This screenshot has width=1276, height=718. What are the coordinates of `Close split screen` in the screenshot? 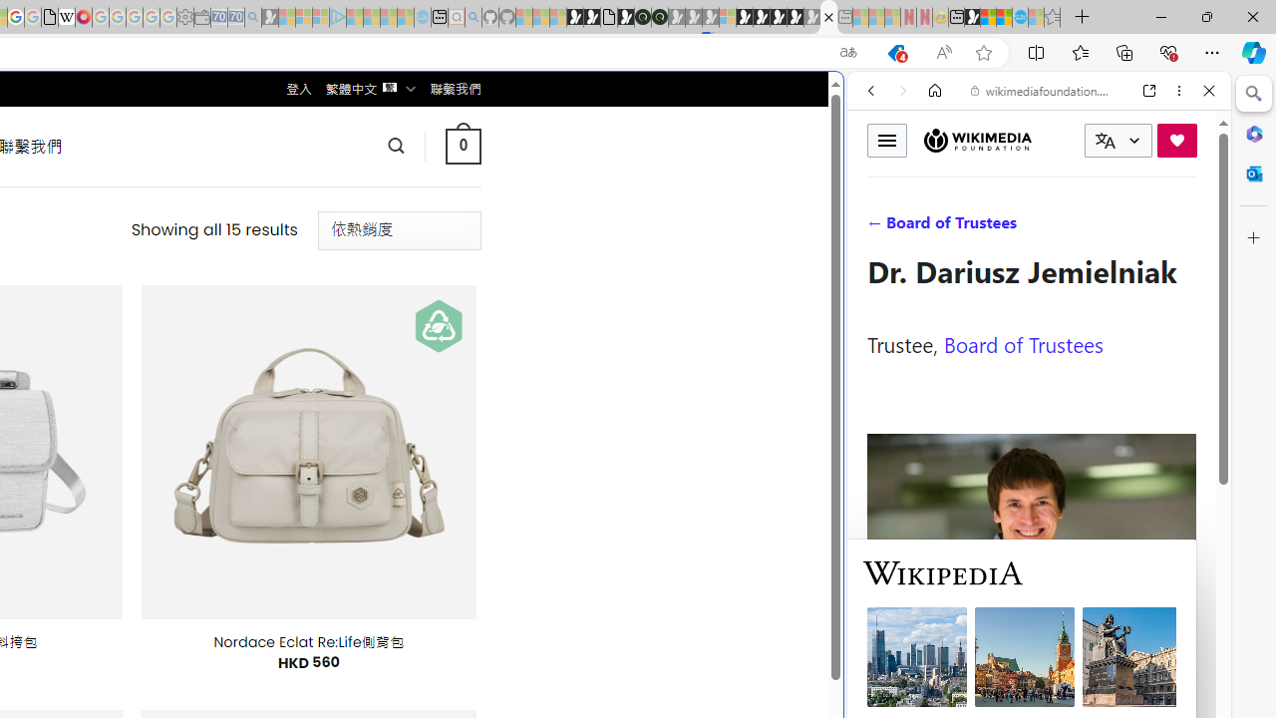 It's located at (841, 102).